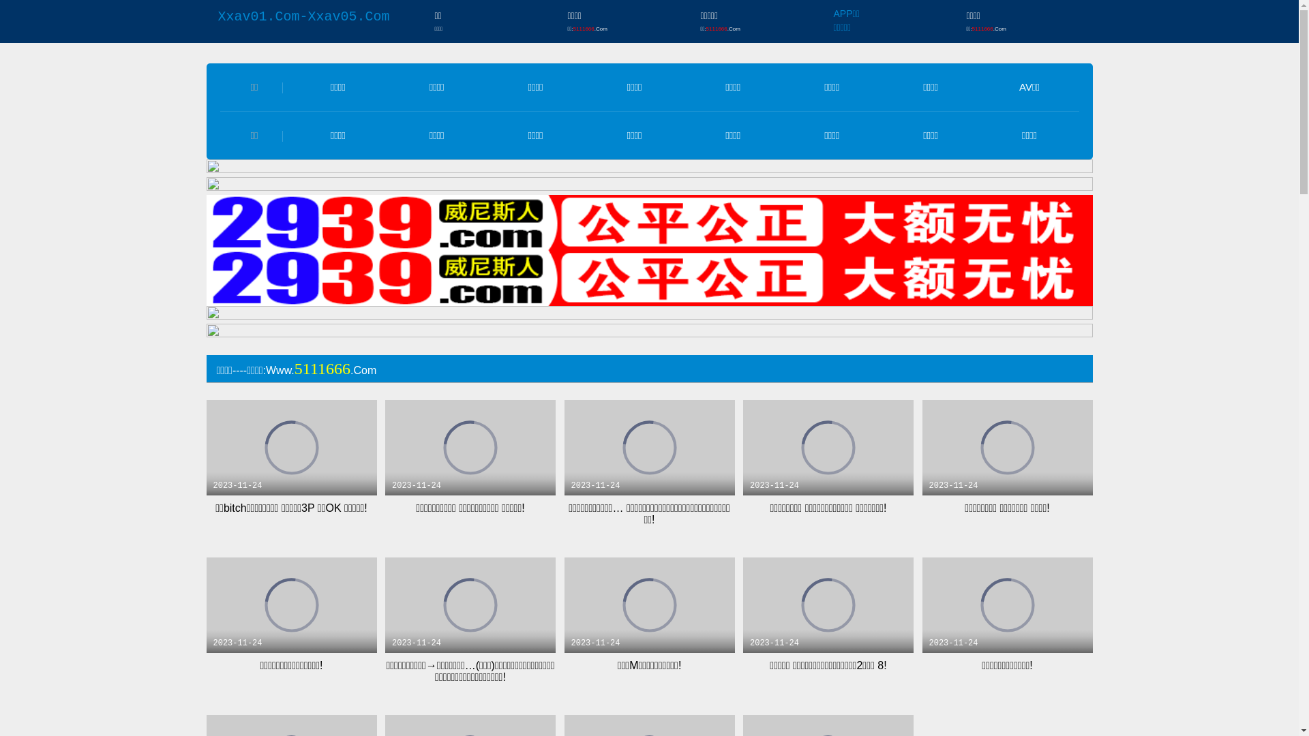 This screenshot has height=736, width=1309. I want to click on 2023-11-24, so click(1007, 447).